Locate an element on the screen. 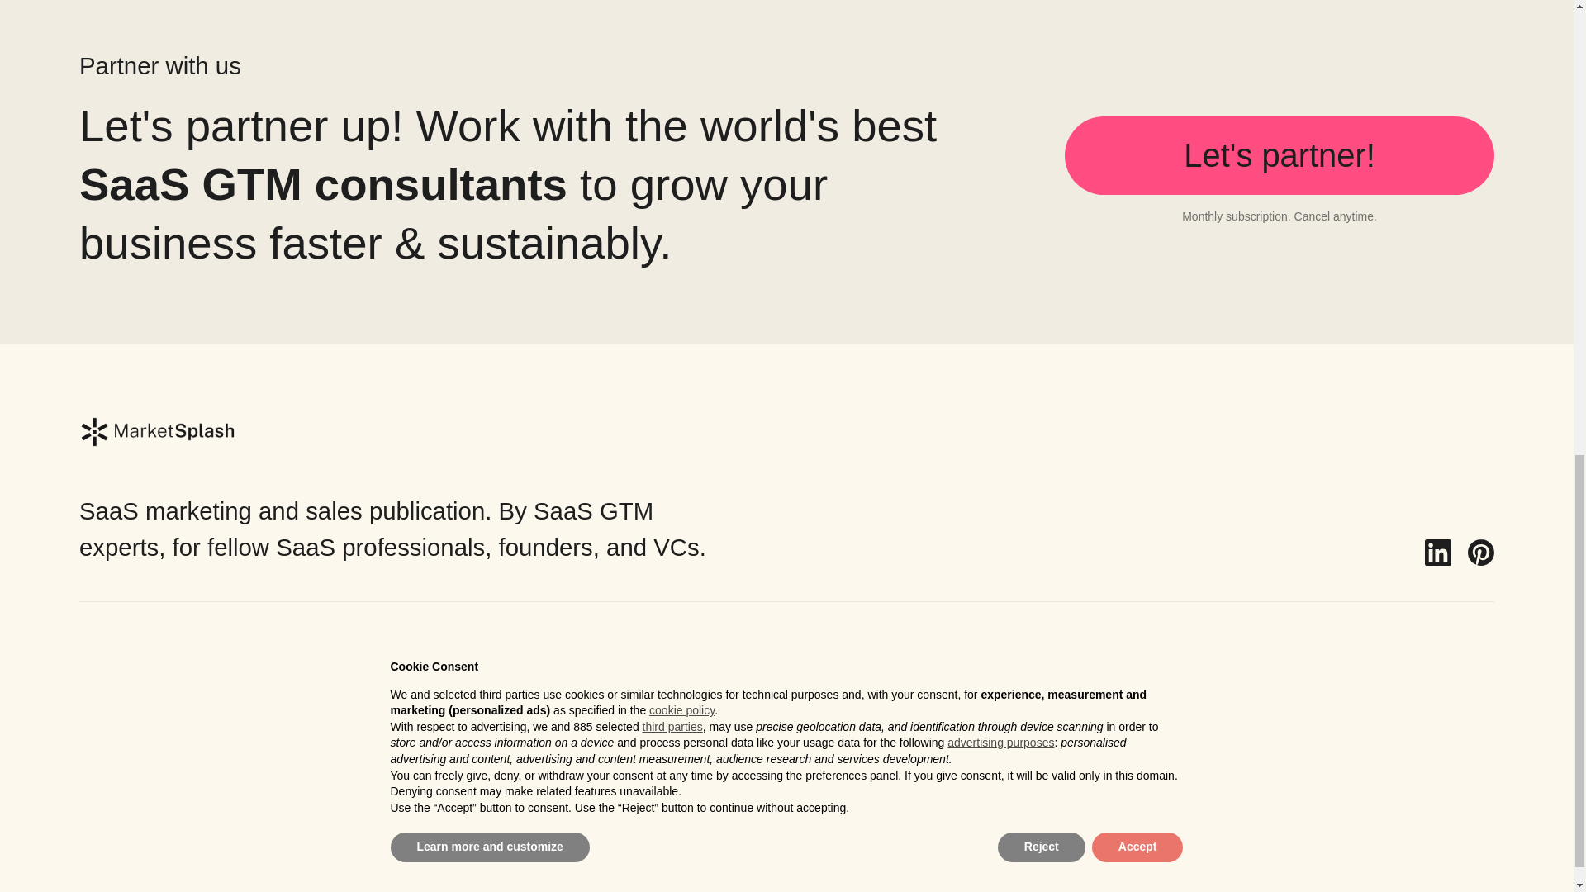 This screenshot has height=892, width=1586. Let's partner! is located at coordinates (1279, 155).